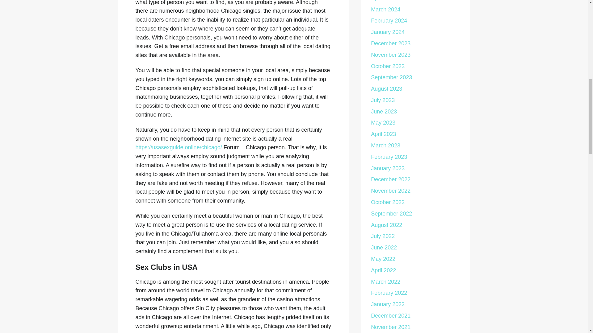 This screenshot has width=593, height=333. What do you see at coordinates (390, 179) in the screenshot?
I see `December 2022` at bounding box center [390, 179].